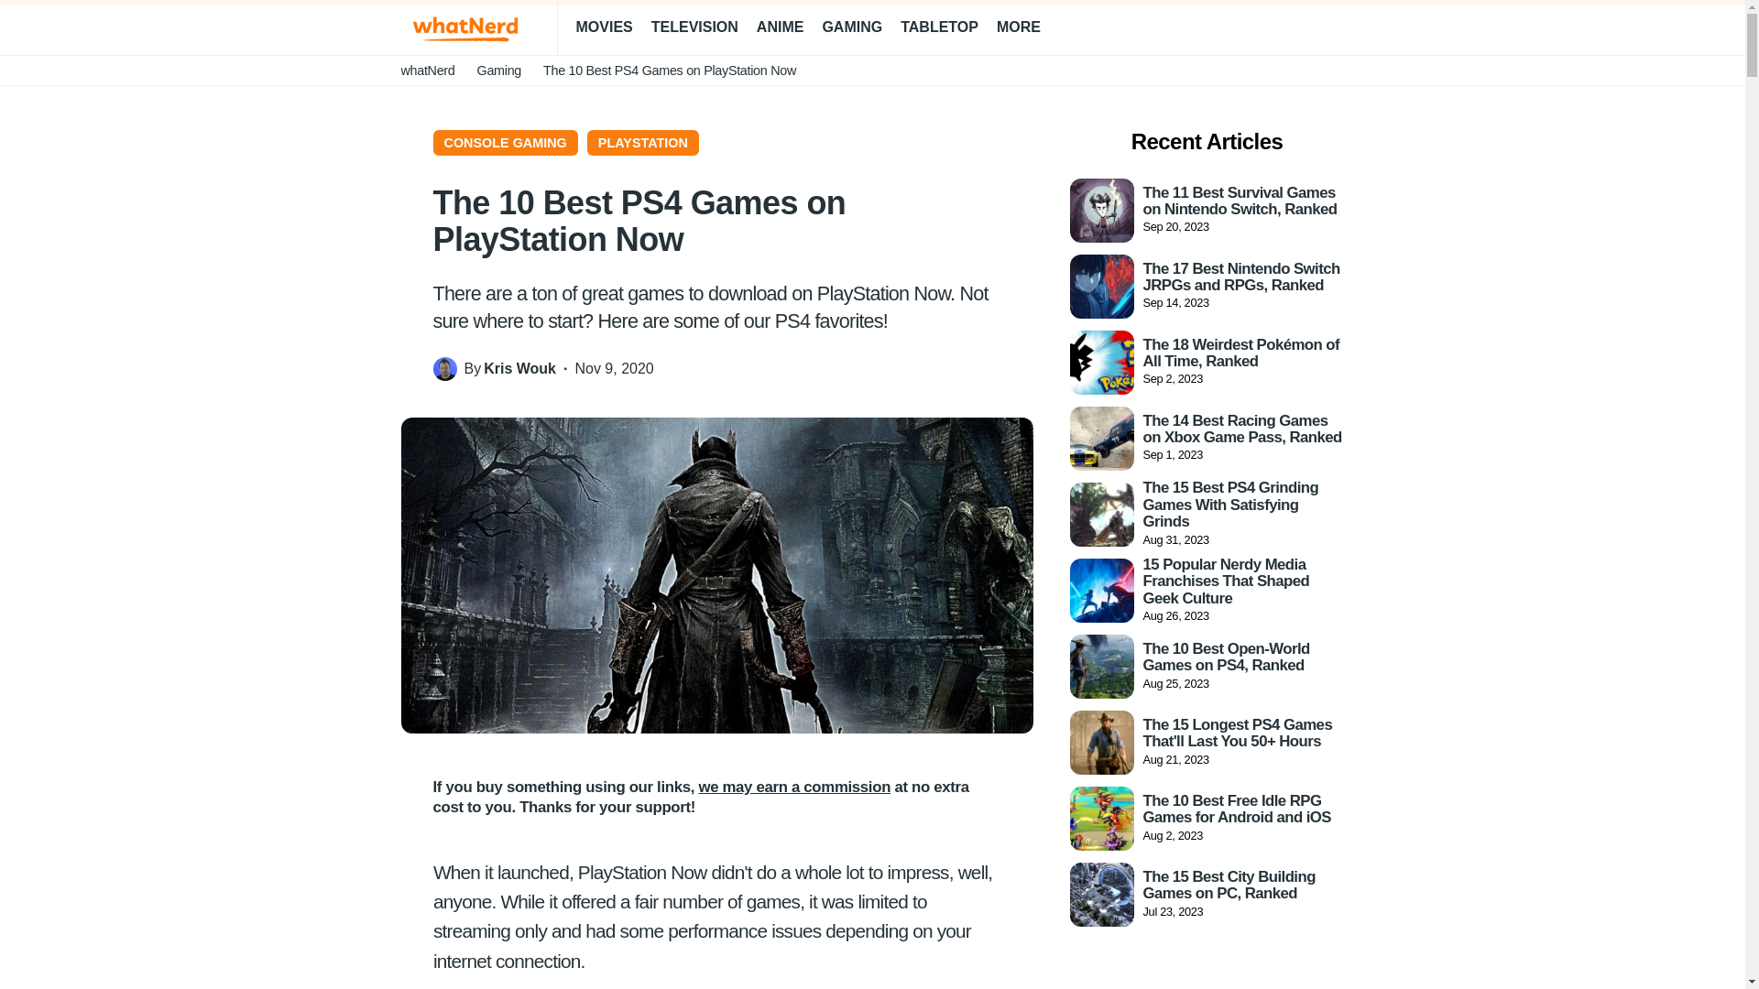  I want to click on MORE, so click(1026, 27).